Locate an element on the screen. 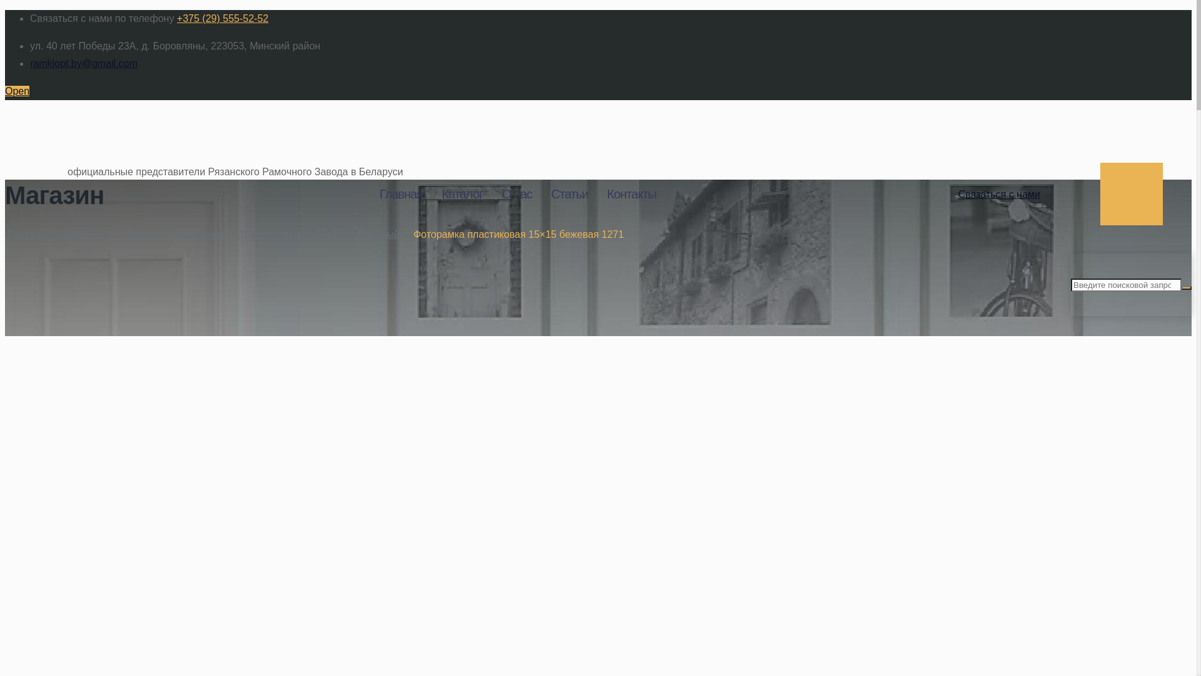 The height and width of the screenshot is (676, 1201). ramkiopt.by@gmail.com is located at coordinates (84, 64).